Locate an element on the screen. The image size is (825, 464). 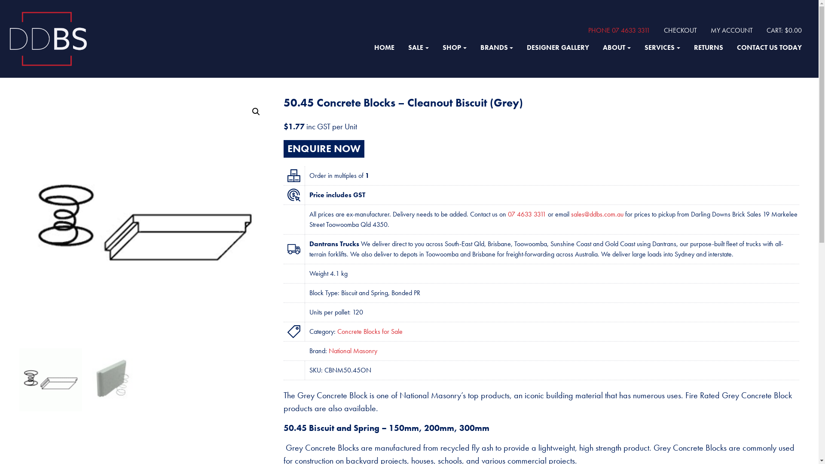
ENQUIRE NOW is located at coordinates (324, 149).